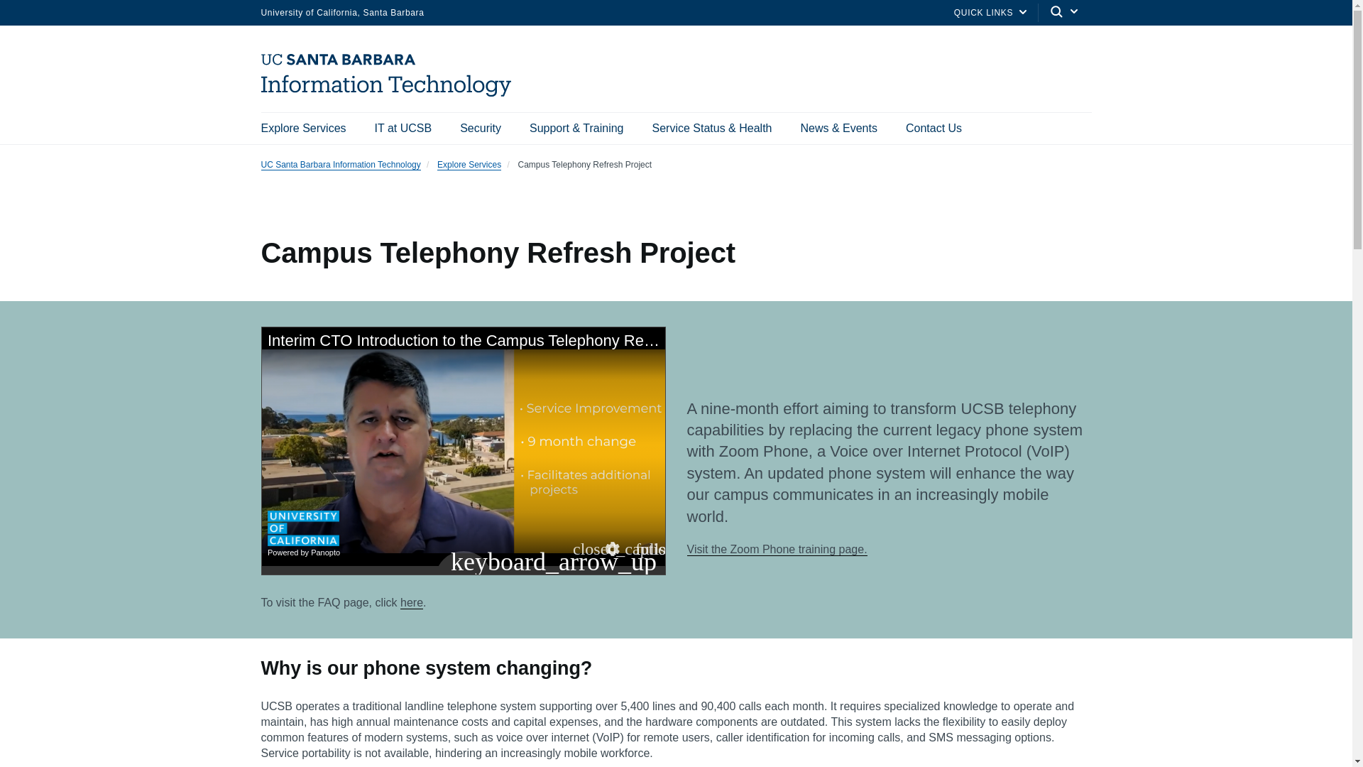 This screenshot has height=767, width=1363. What do you see at coordinates (984, 11) in the screenshot?
I see `QUICK LINKS` at bounding box center [984, 11].